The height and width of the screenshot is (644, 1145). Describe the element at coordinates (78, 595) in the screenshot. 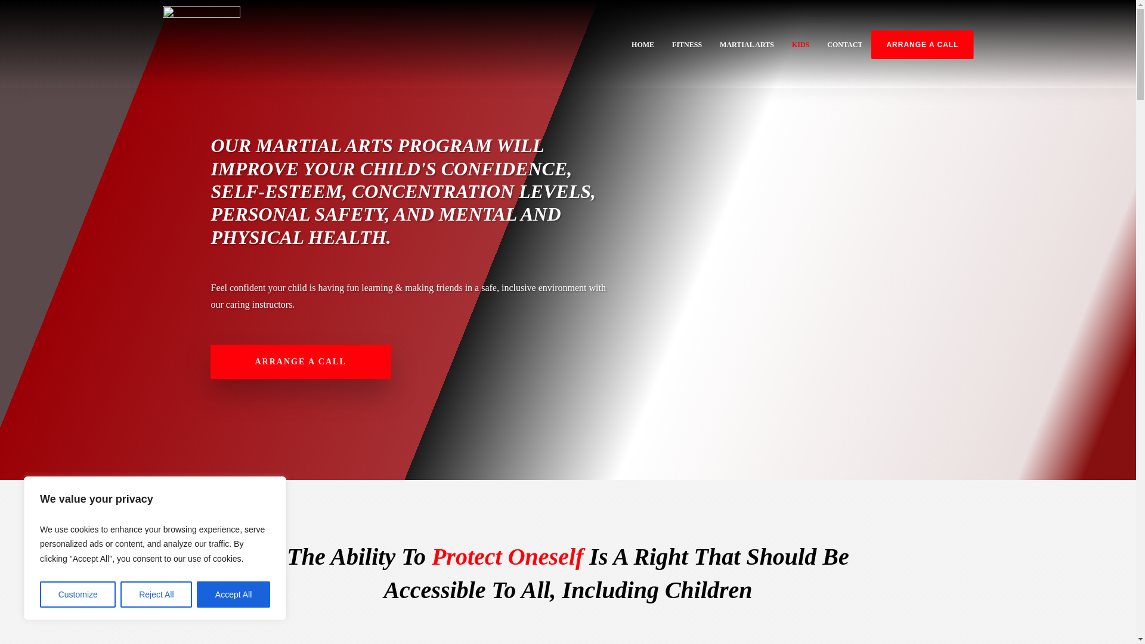

I see `Customize` at that location.